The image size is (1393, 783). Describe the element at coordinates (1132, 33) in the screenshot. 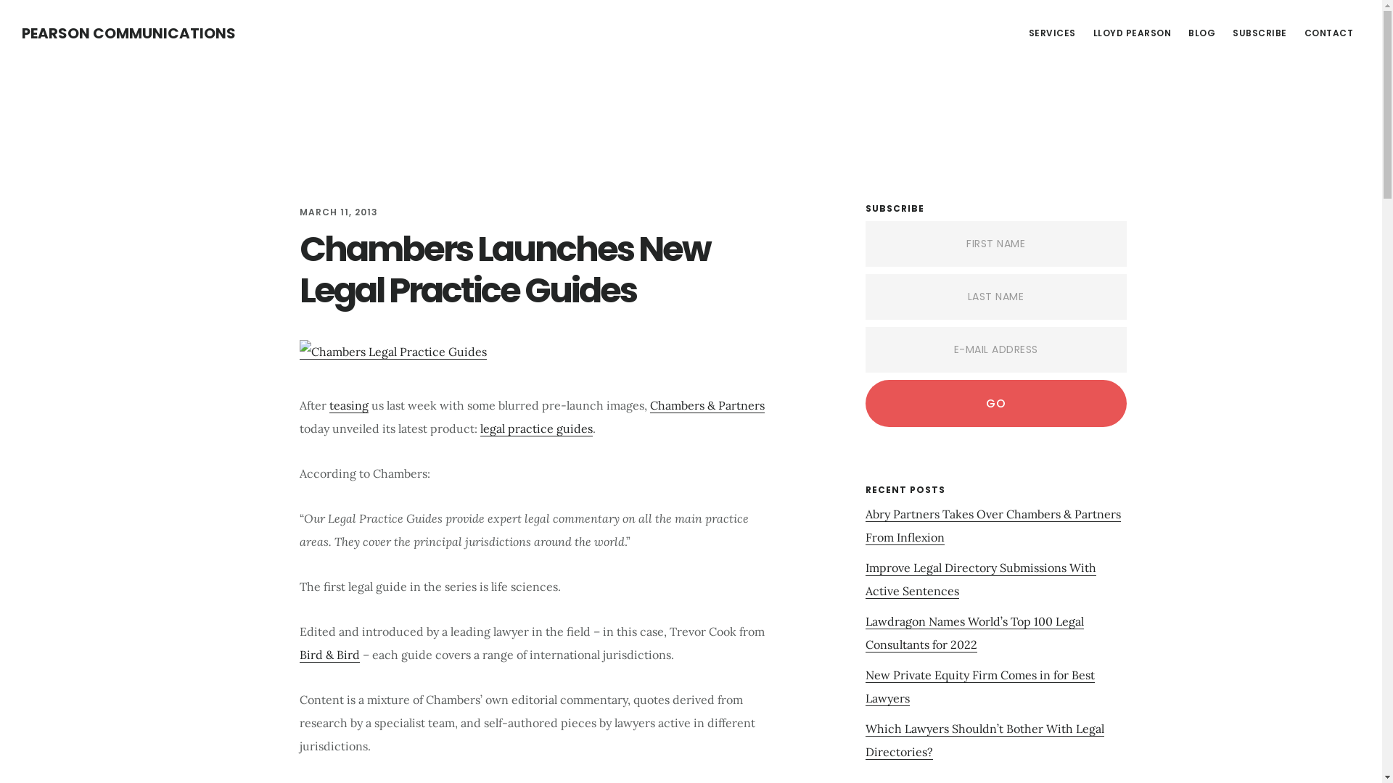

I see `LLOYD PEARSON` at that location.